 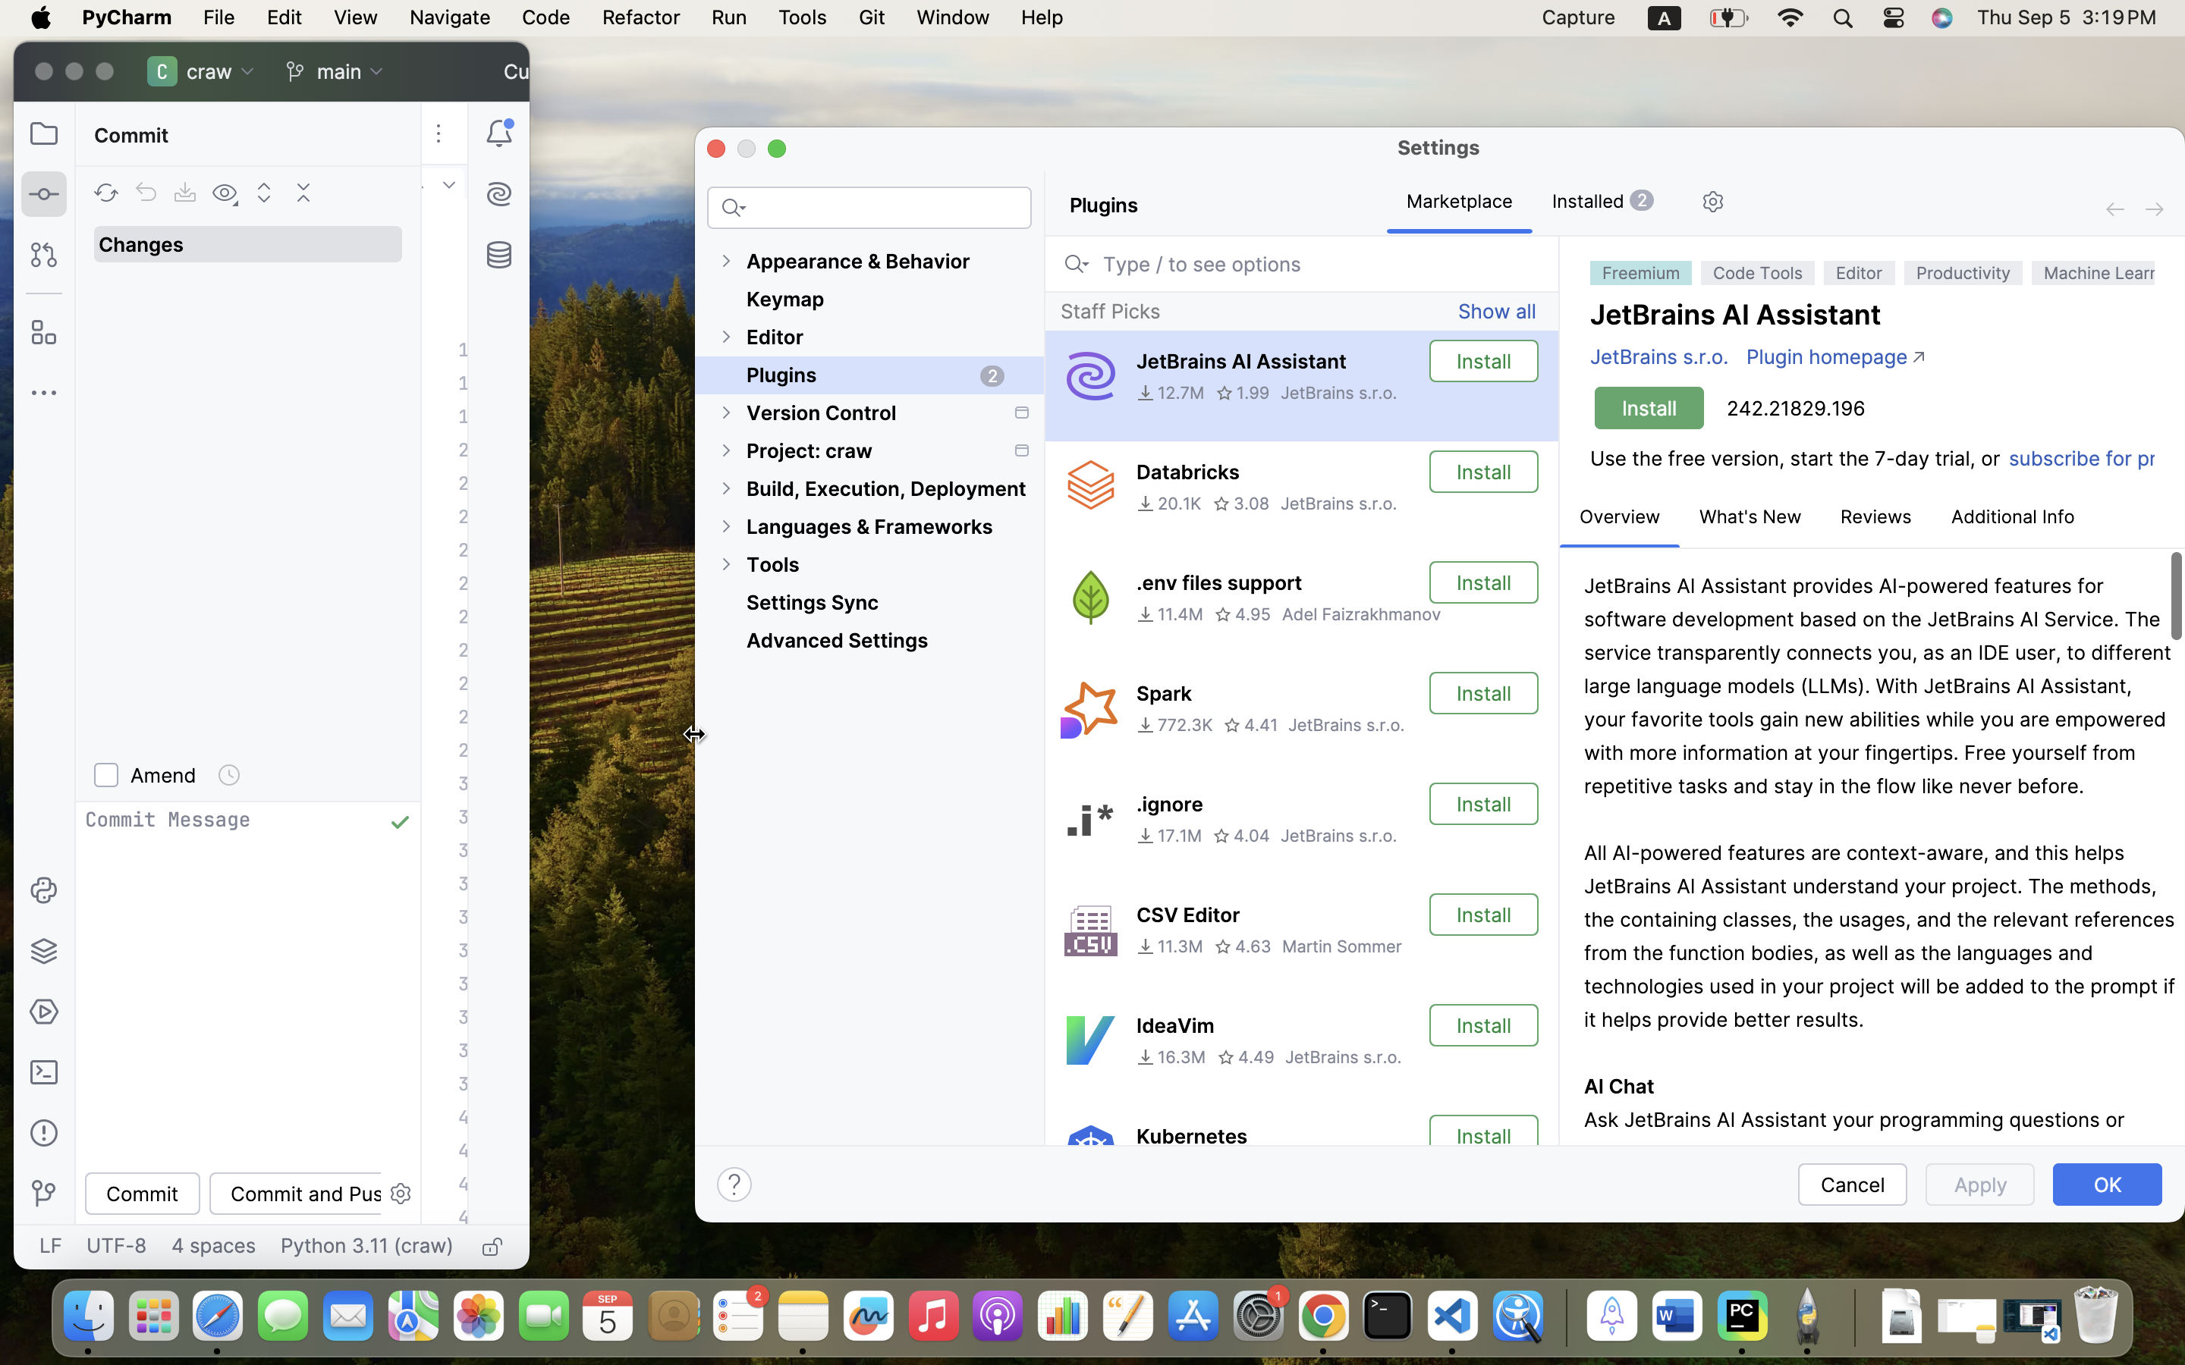 I want to click on 12.7M, so click(x=1171, y=393).